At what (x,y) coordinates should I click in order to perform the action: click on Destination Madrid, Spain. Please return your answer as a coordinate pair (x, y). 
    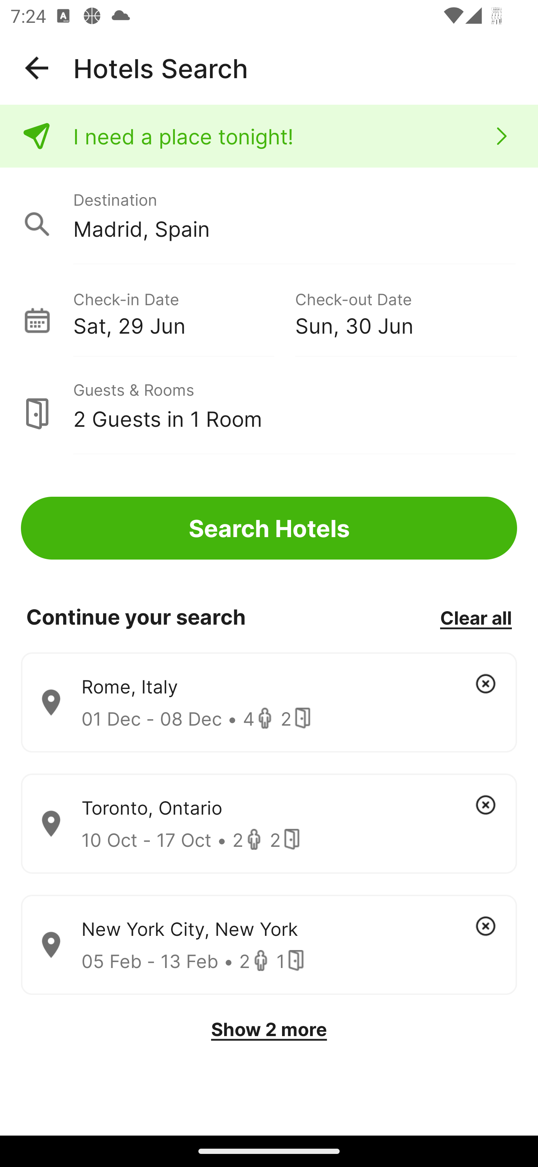
    Looking at the image, I should click on (269, 216).